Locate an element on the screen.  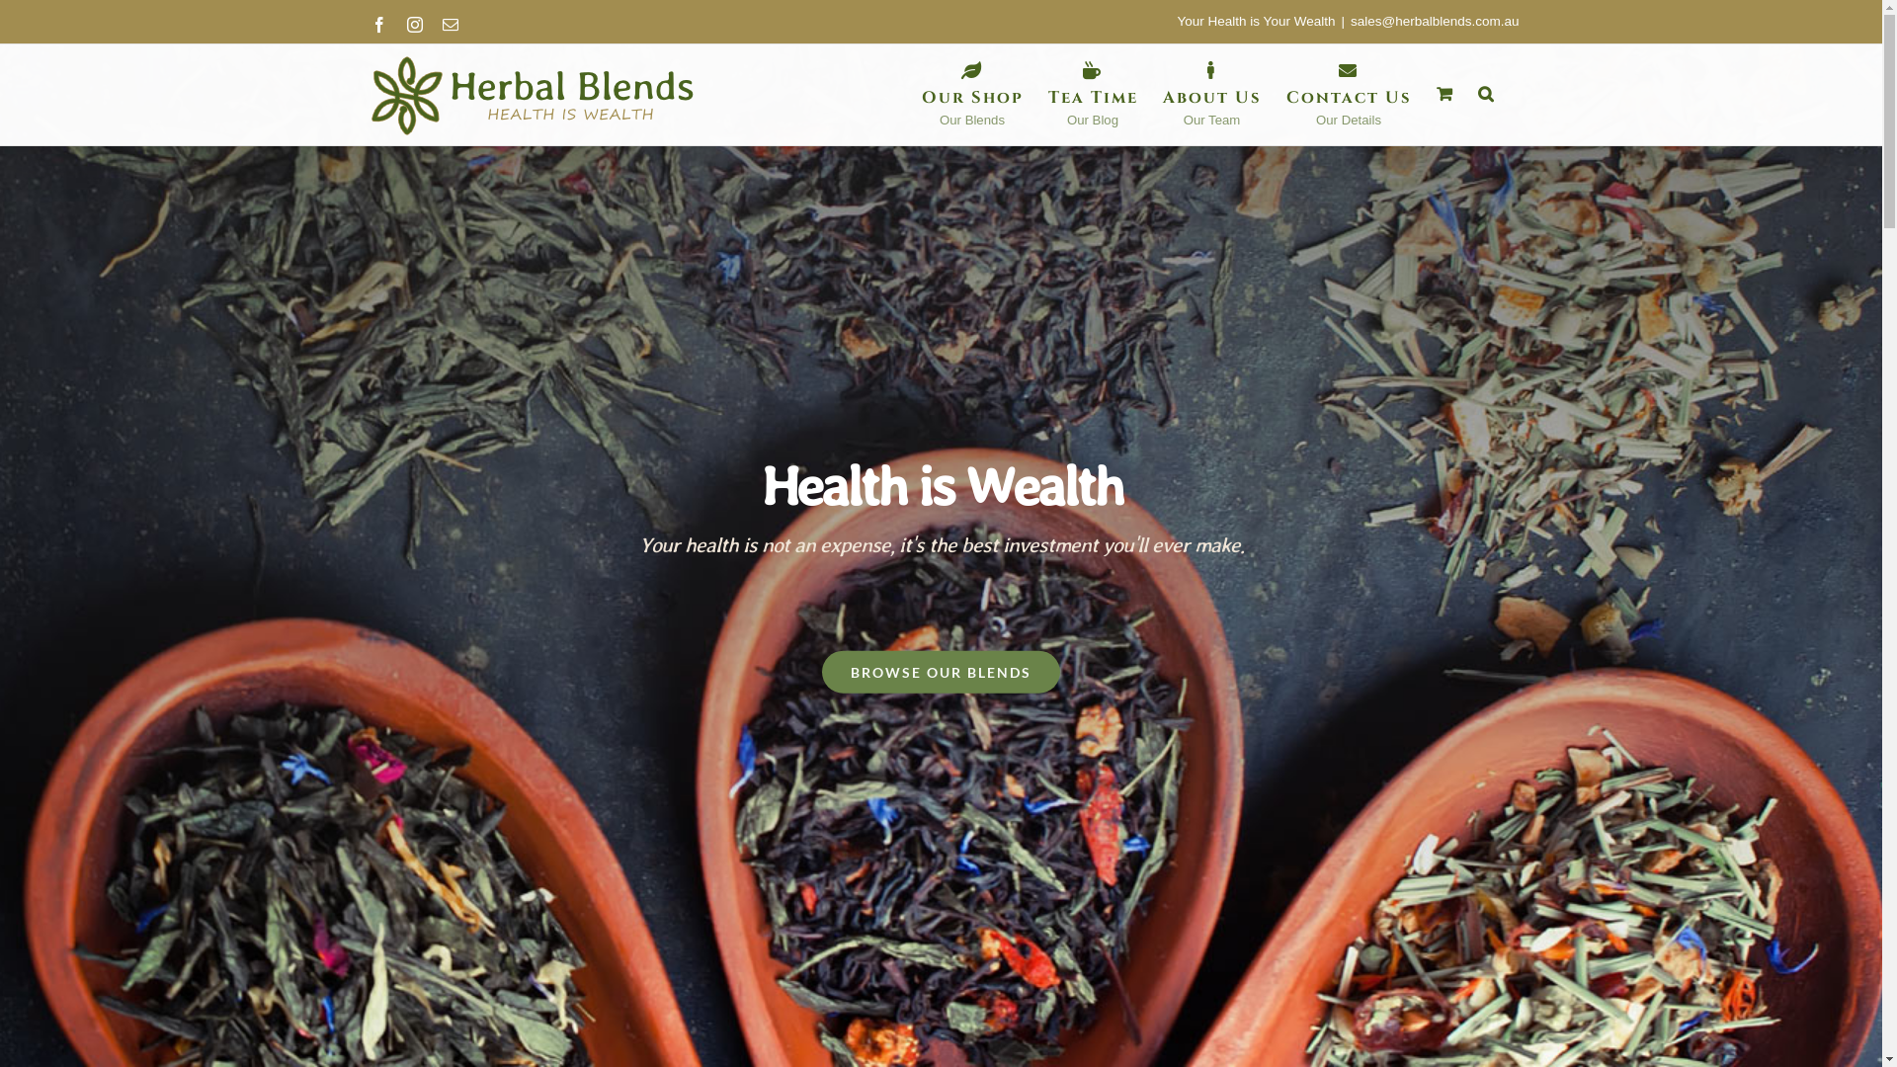
About Us
Our Team is located at coordinates (1211, 94).